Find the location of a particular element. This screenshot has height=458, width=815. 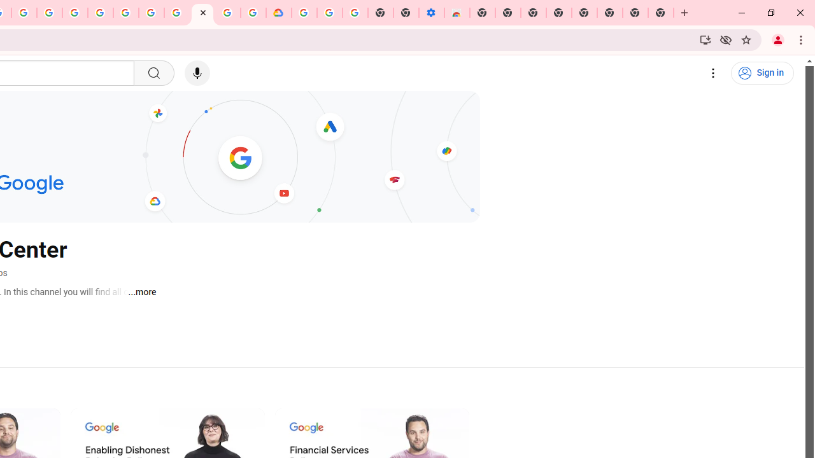

Search is located at coordinates (153, 73).